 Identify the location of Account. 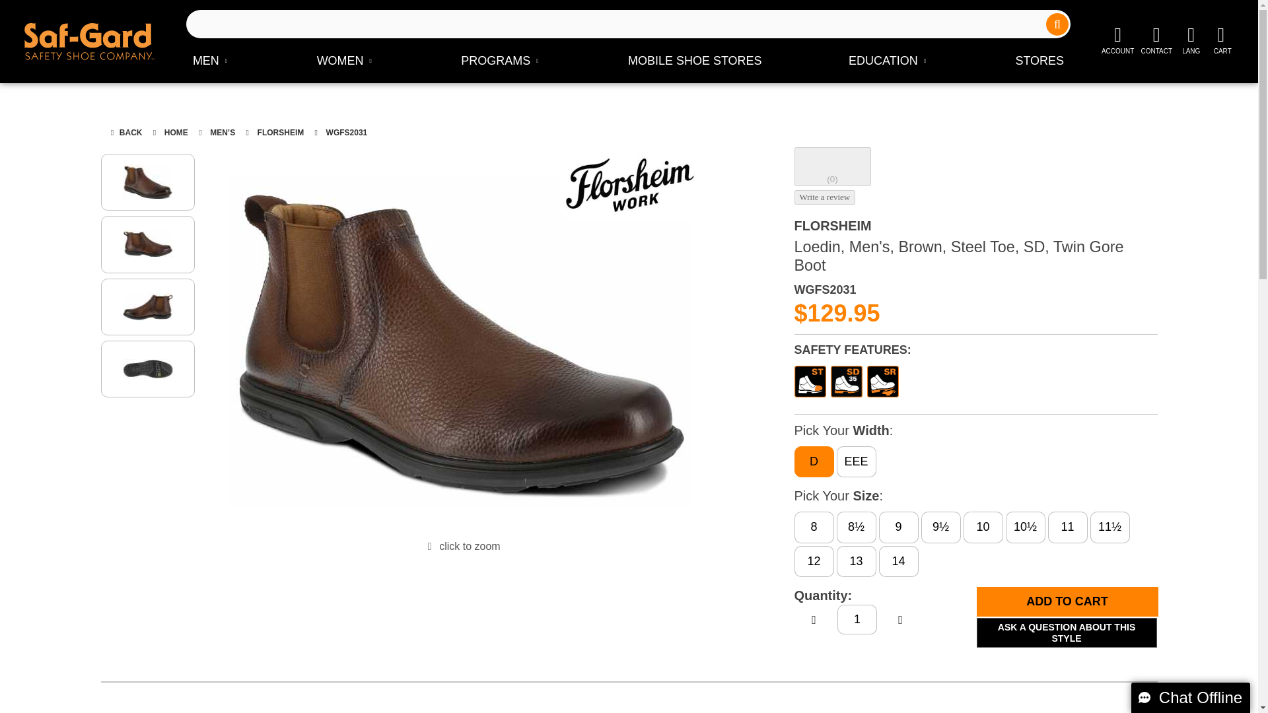
(1117, 41).